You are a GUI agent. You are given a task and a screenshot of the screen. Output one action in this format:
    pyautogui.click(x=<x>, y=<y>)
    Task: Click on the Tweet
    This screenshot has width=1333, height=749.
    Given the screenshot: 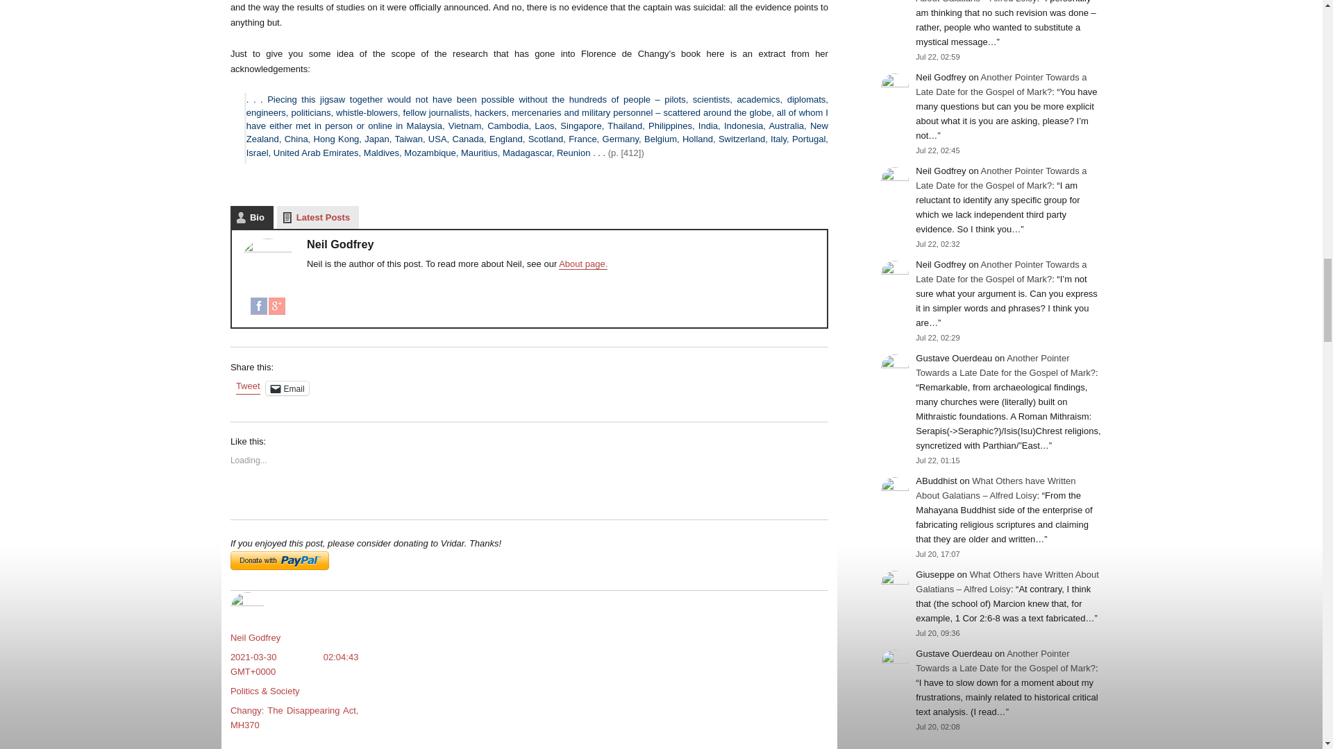 What is the action you would take?
    pyautogui.click(x=247, y=387)
    